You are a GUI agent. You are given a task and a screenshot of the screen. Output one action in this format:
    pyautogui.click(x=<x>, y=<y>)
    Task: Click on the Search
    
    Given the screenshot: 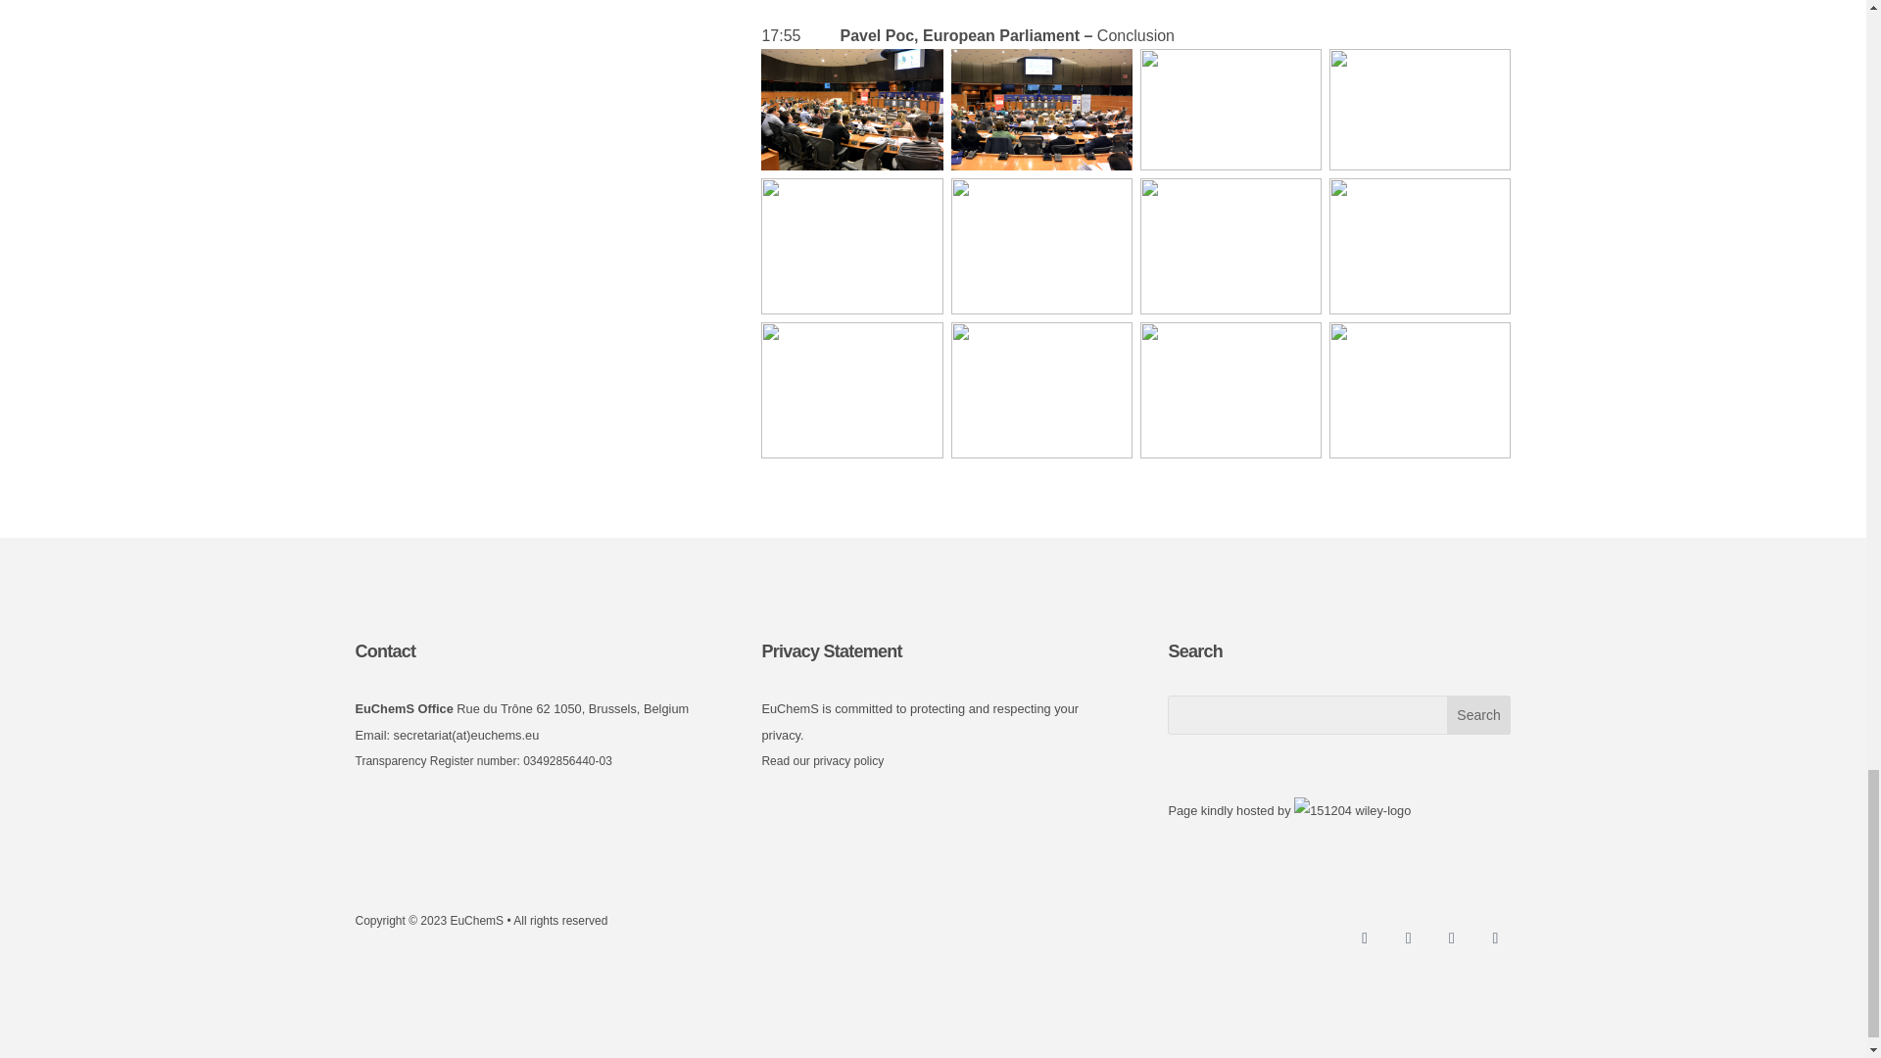 What is the action you would take?
    pyautogui.click(x=1479, y=714)
    